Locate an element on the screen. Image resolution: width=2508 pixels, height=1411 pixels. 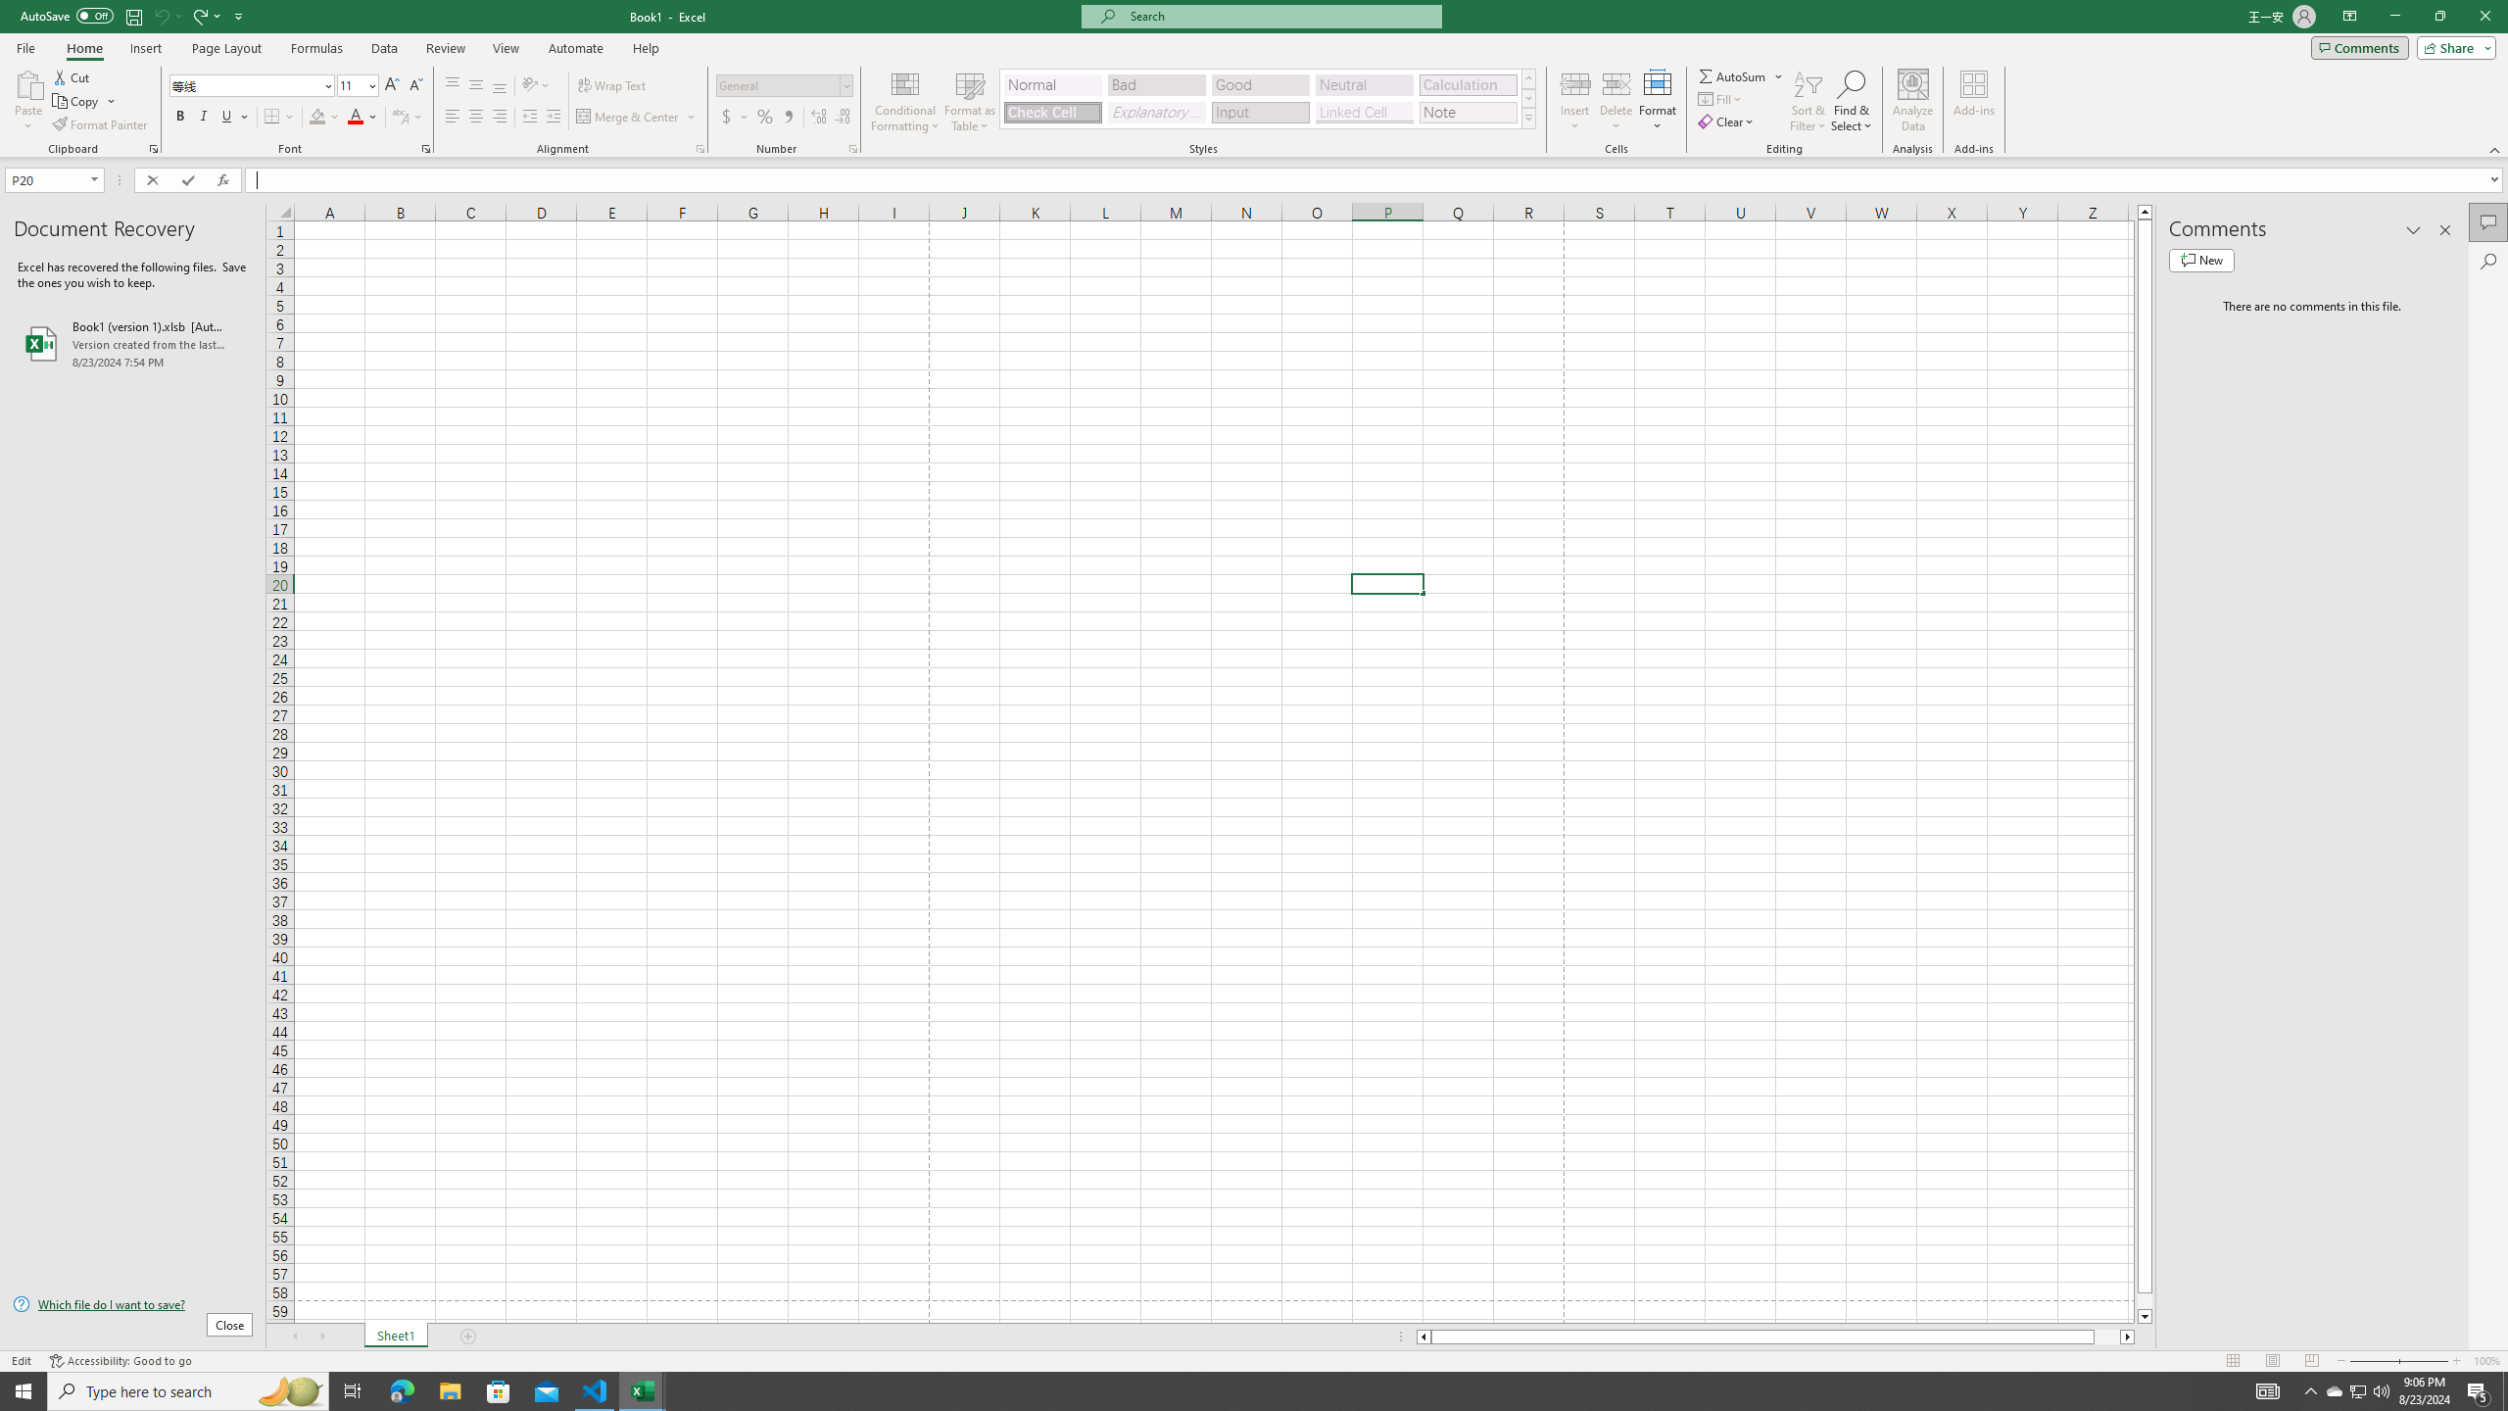
Ribbon Display Options is located at coordinates (2349, 17).